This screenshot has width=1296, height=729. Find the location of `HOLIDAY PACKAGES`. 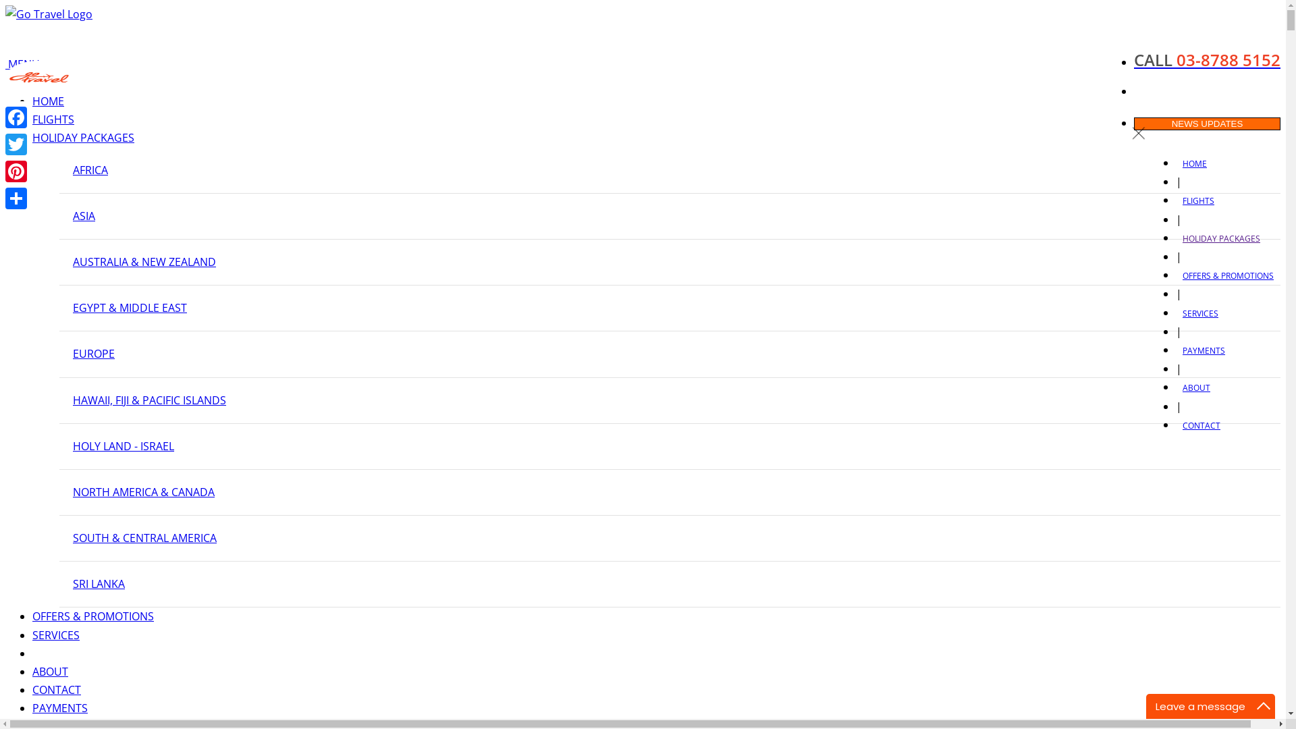

HOLIDAY PACKAGES is located at coordinates (1222, 239).